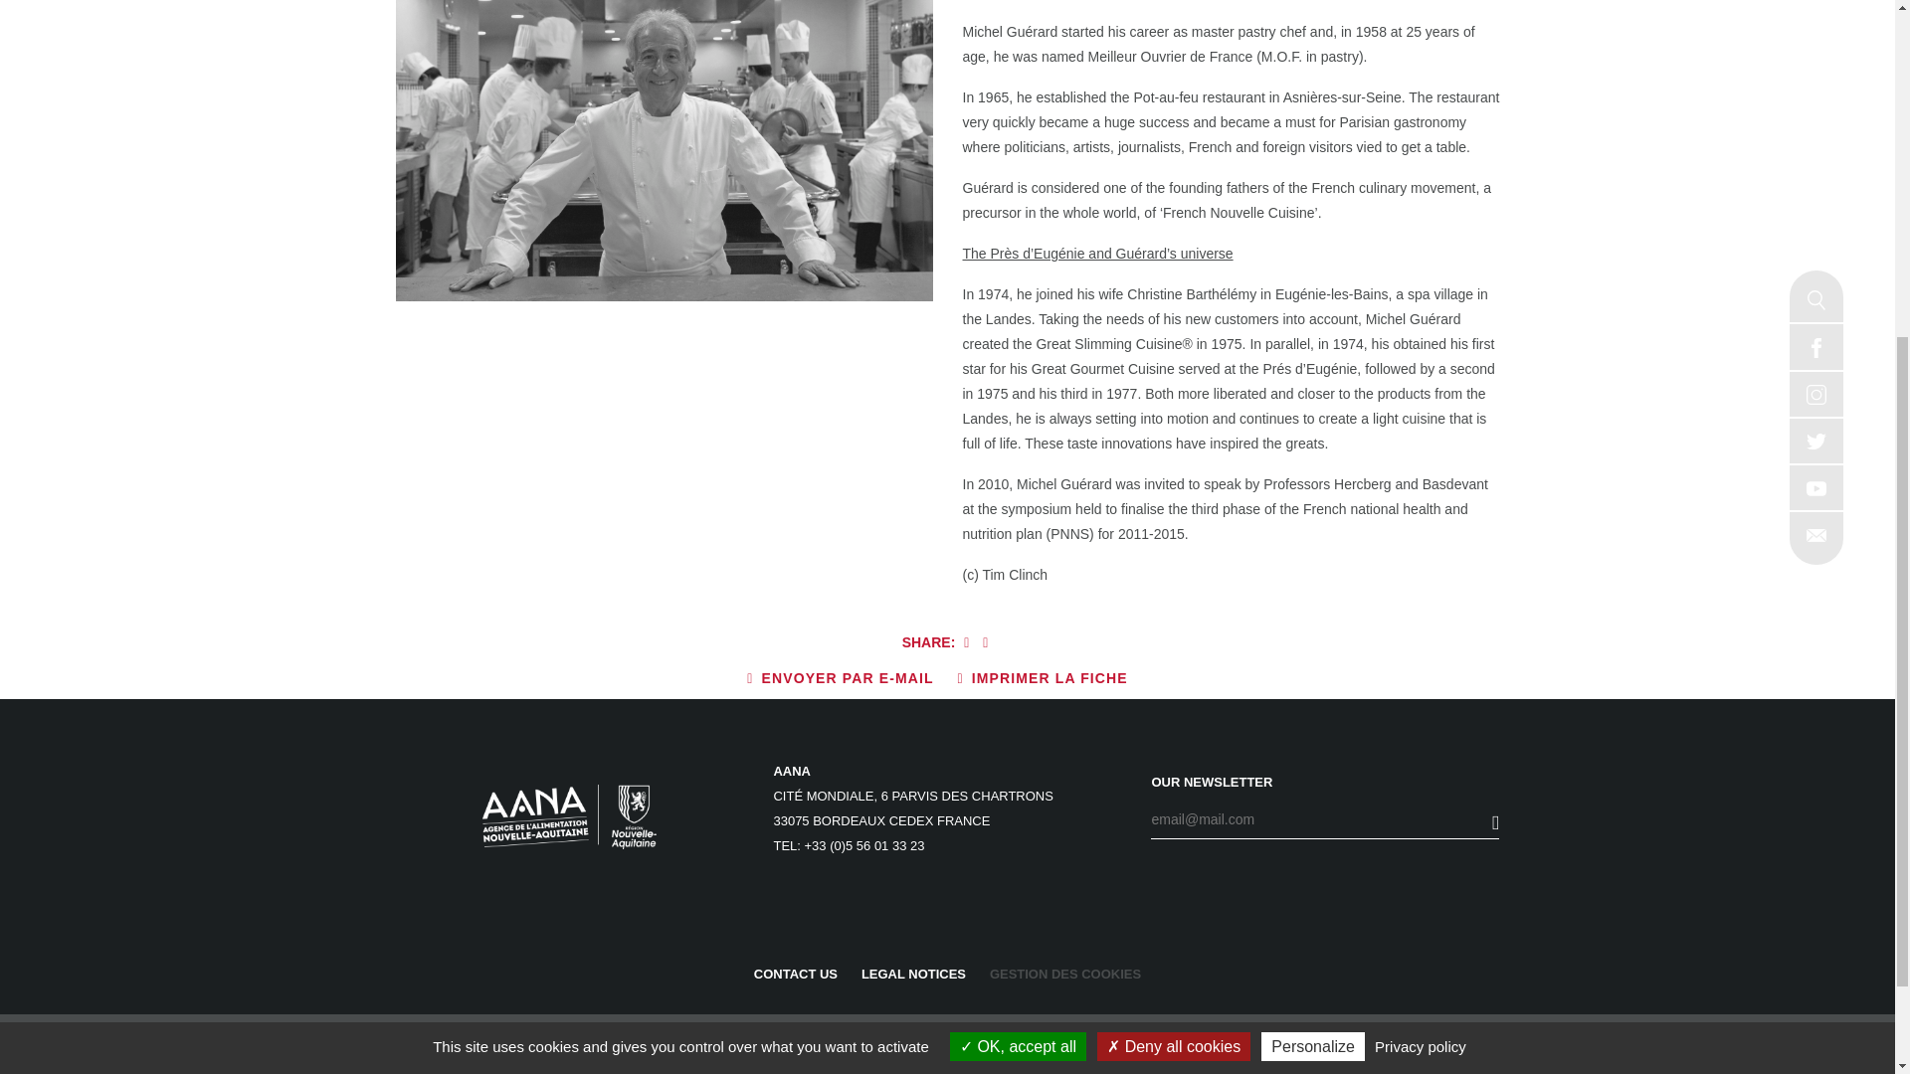 Image resolution: width=1910 pixels, height=1074 pixels. Describe the element at coordinates (1285, 1044) in the screenshot. I see `WWW.MANGERBOUGER.FR` at that location.